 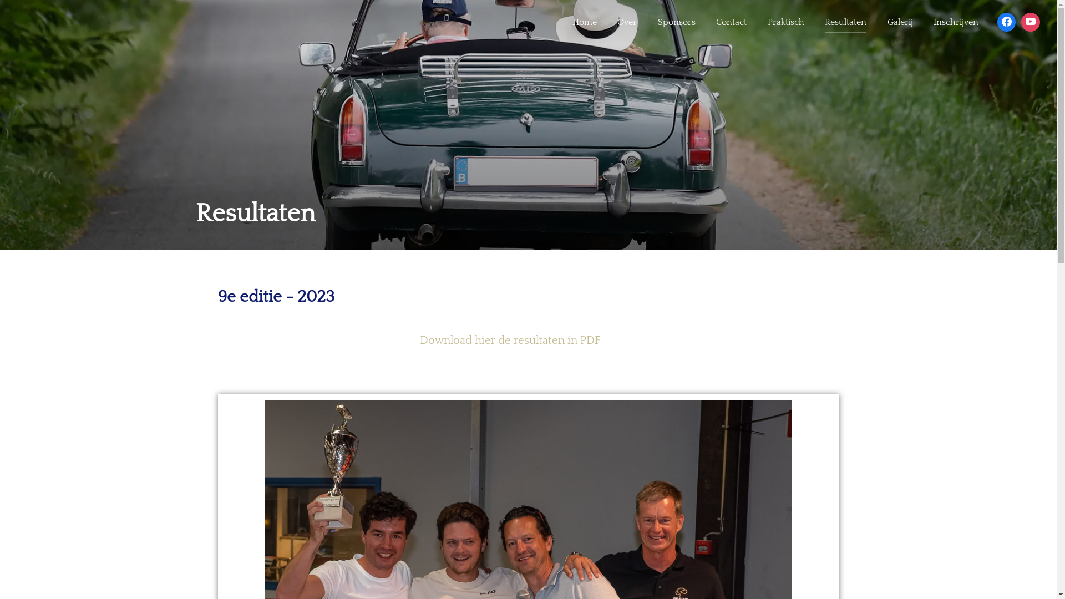 What do you see at coordinates (845, 22) in the screenshot?
I see `Resultaten` at bounding box center [845, 22].